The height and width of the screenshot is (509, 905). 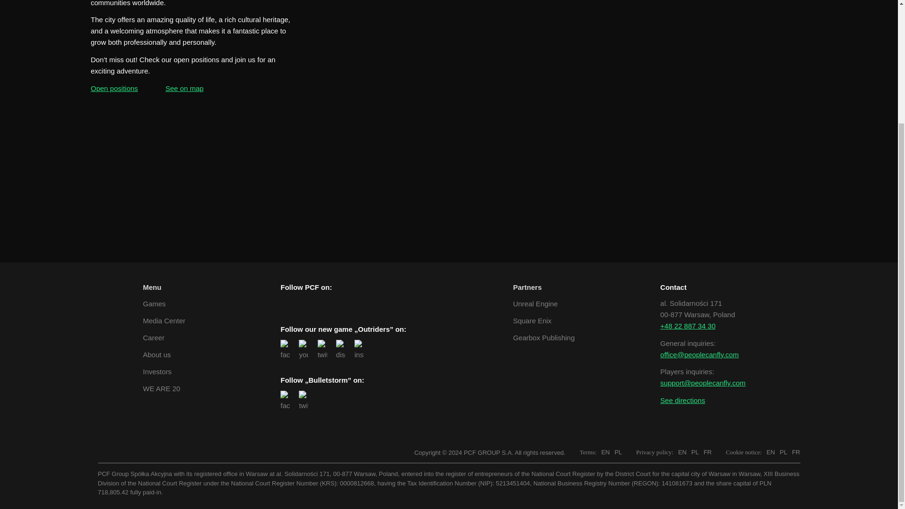 What do you see at coordinates (164, 389) in the screenshot?
I see `WE ARE 20` at bounding box center [164, 389].